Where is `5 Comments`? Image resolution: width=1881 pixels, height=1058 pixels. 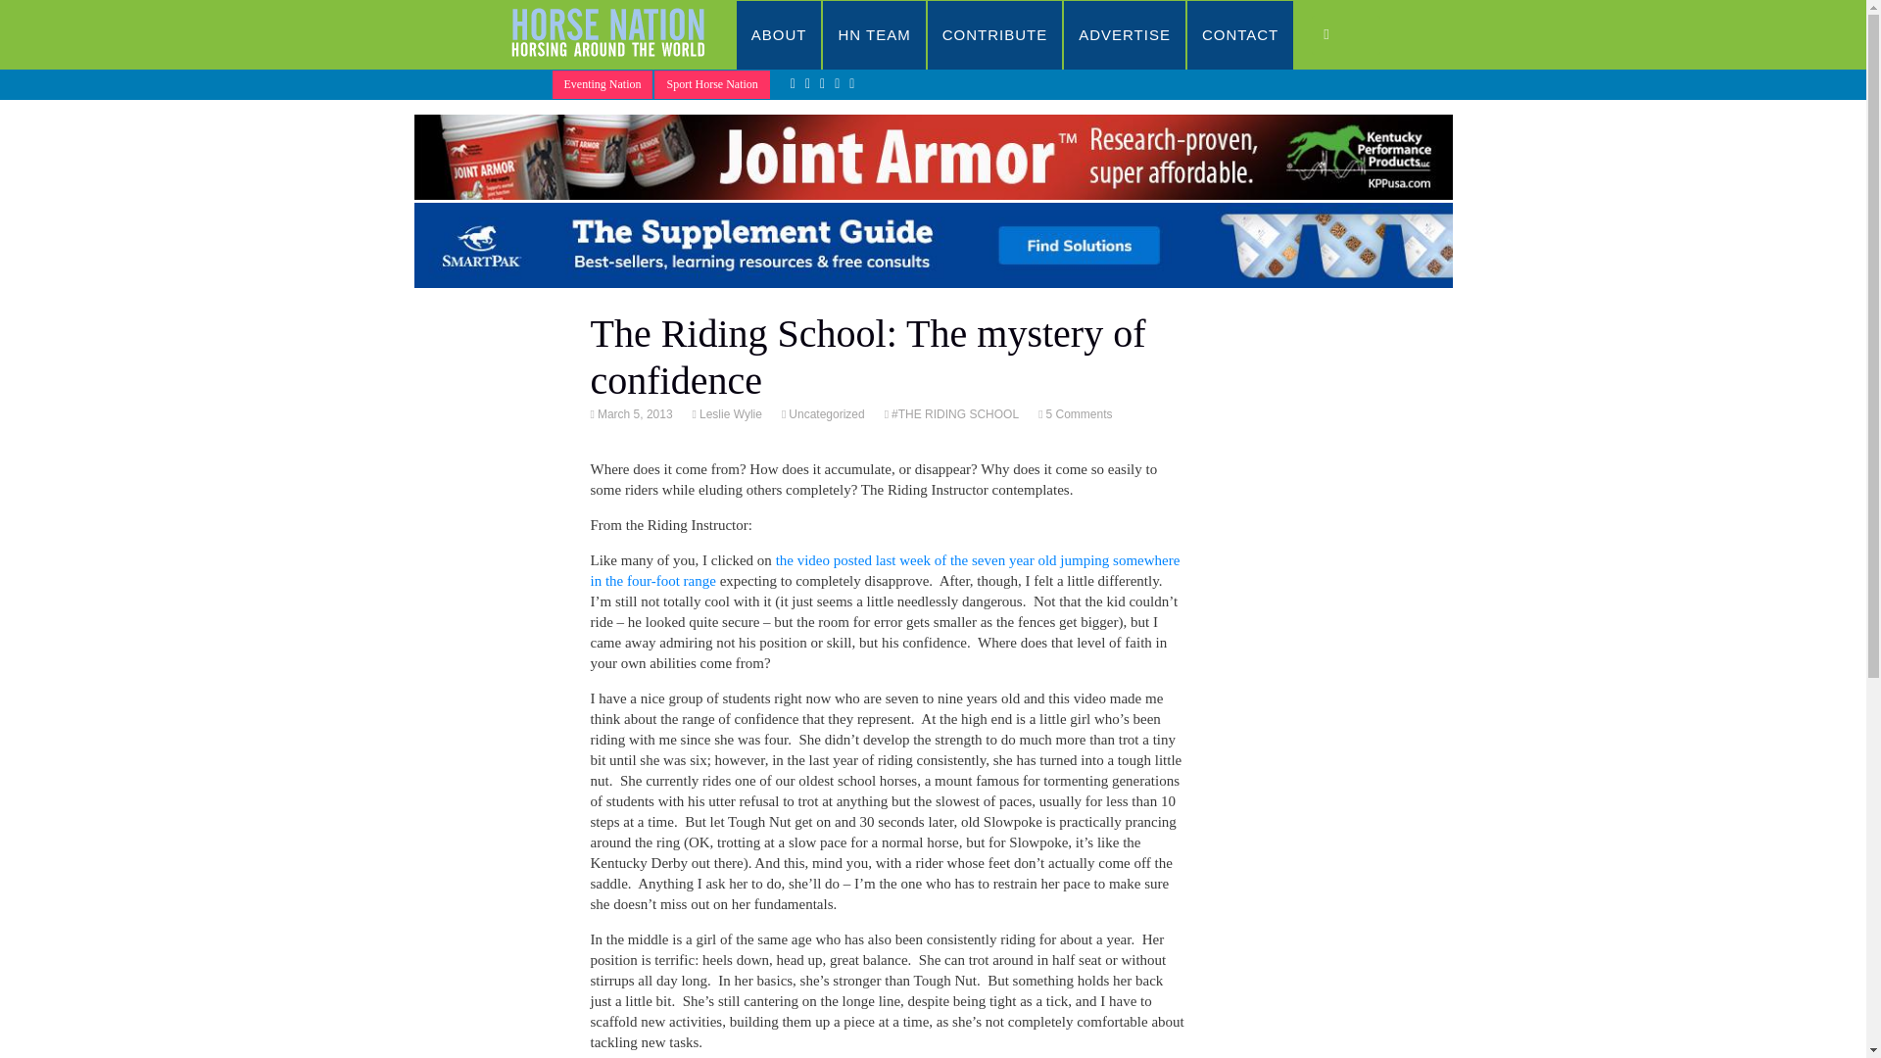 5 Comments is located at coordinates (1078, 413).